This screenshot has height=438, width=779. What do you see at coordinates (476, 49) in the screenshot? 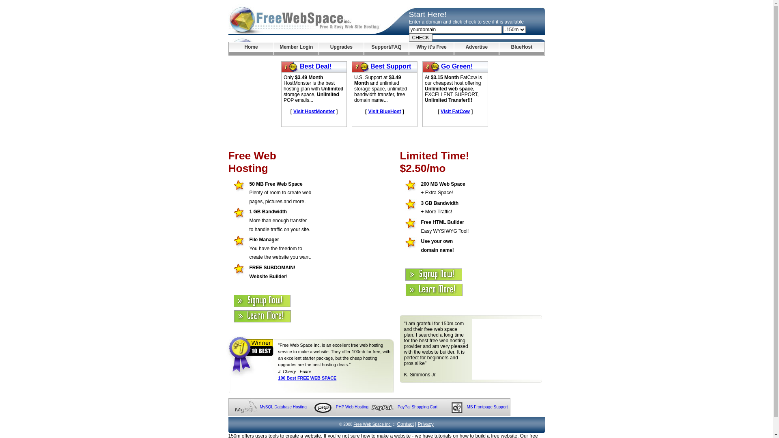
I see `Advertise` at bounding box center [476, 49].